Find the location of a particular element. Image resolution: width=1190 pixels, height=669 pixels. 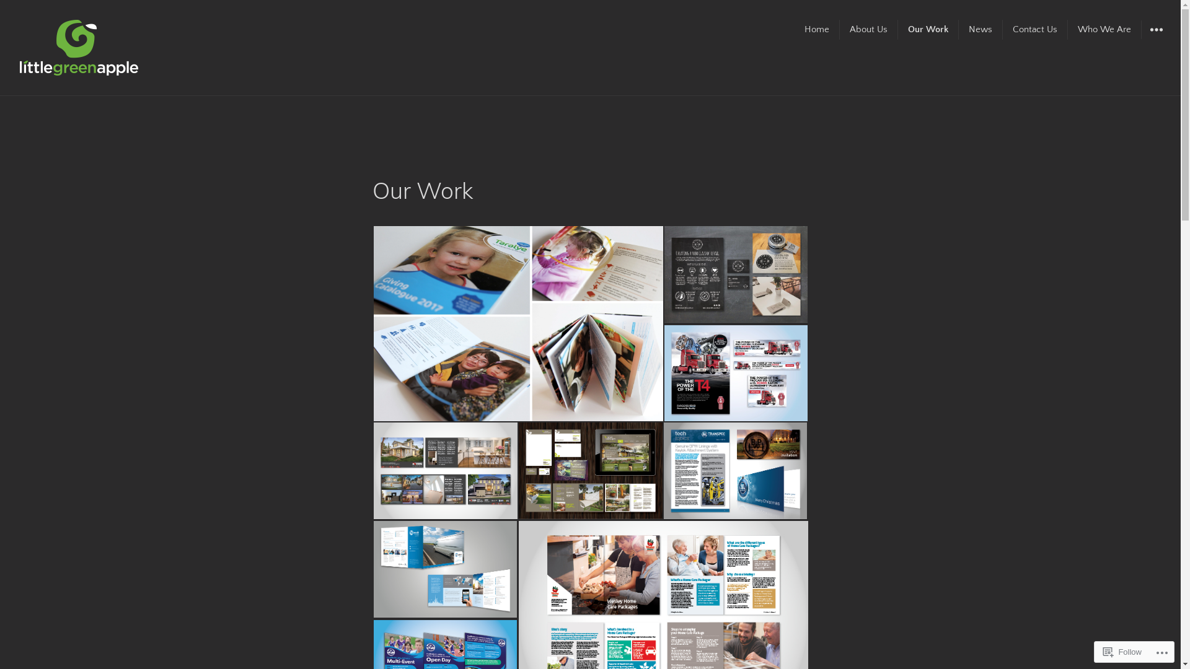

Who We Are is located at coordinates (1104, 30).